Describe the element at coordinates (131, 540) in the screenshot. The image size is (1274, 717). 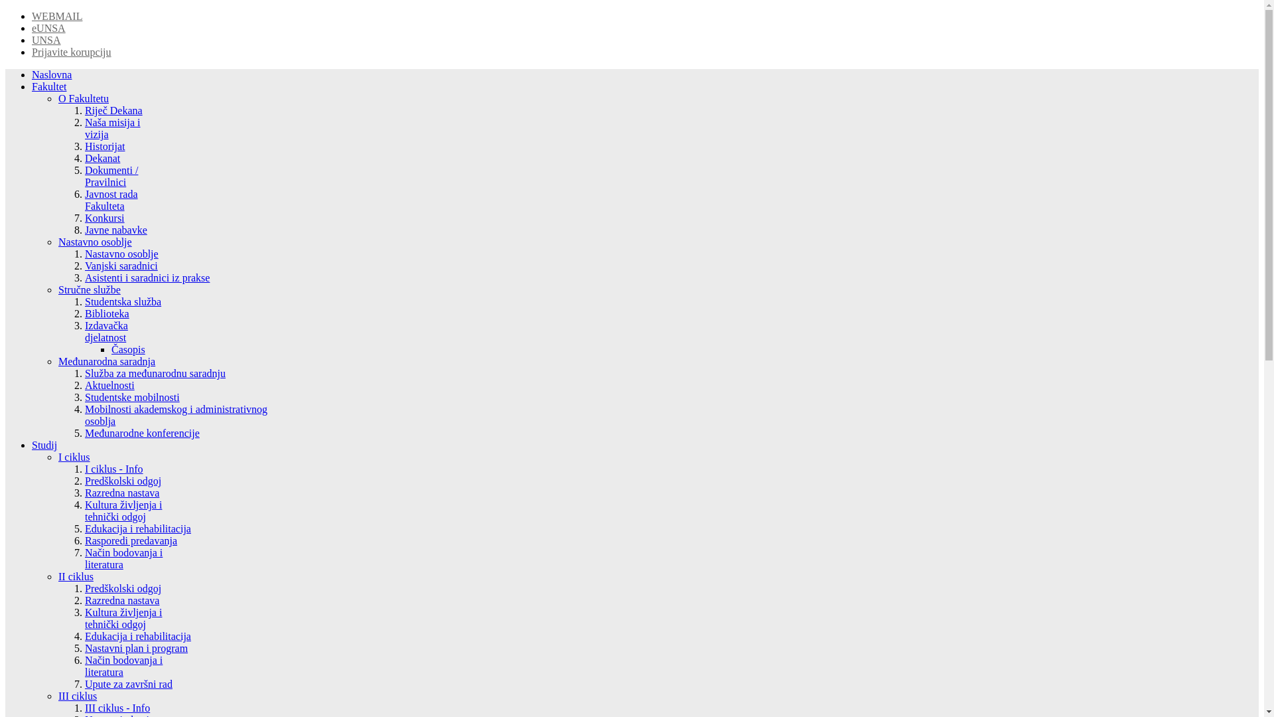
I see `Rasporedi predavanja` at that location.